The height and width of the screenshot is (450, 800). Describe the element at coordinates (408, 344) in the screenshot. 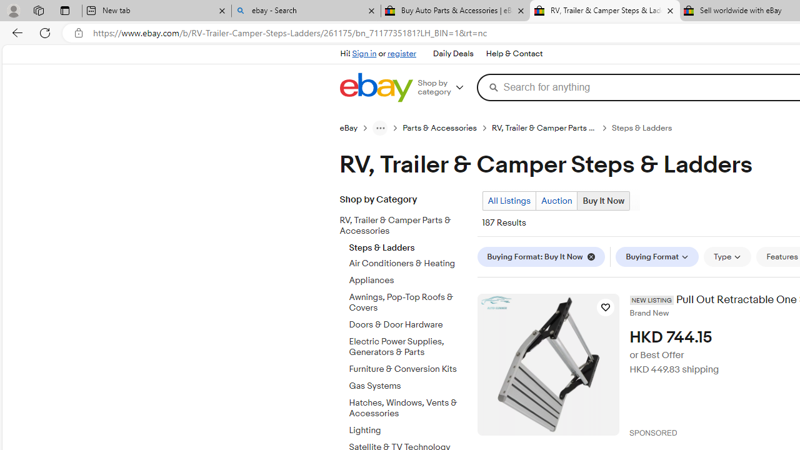

I see `Electric Power Supplies, Generators & Parts` at that location.